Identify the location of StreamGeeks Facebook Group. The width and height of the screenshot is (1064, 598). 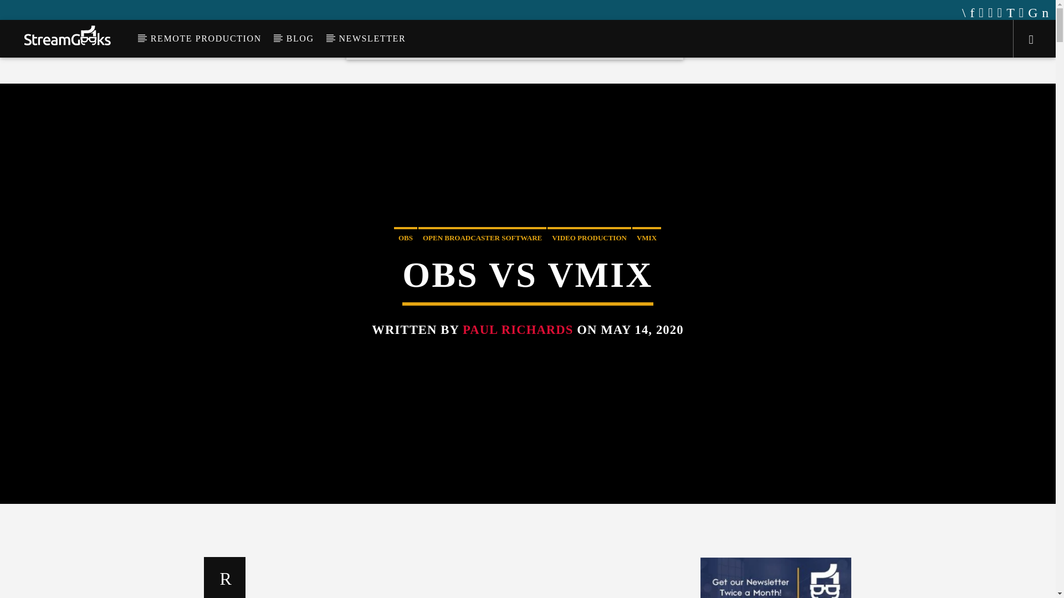
(277, 13).